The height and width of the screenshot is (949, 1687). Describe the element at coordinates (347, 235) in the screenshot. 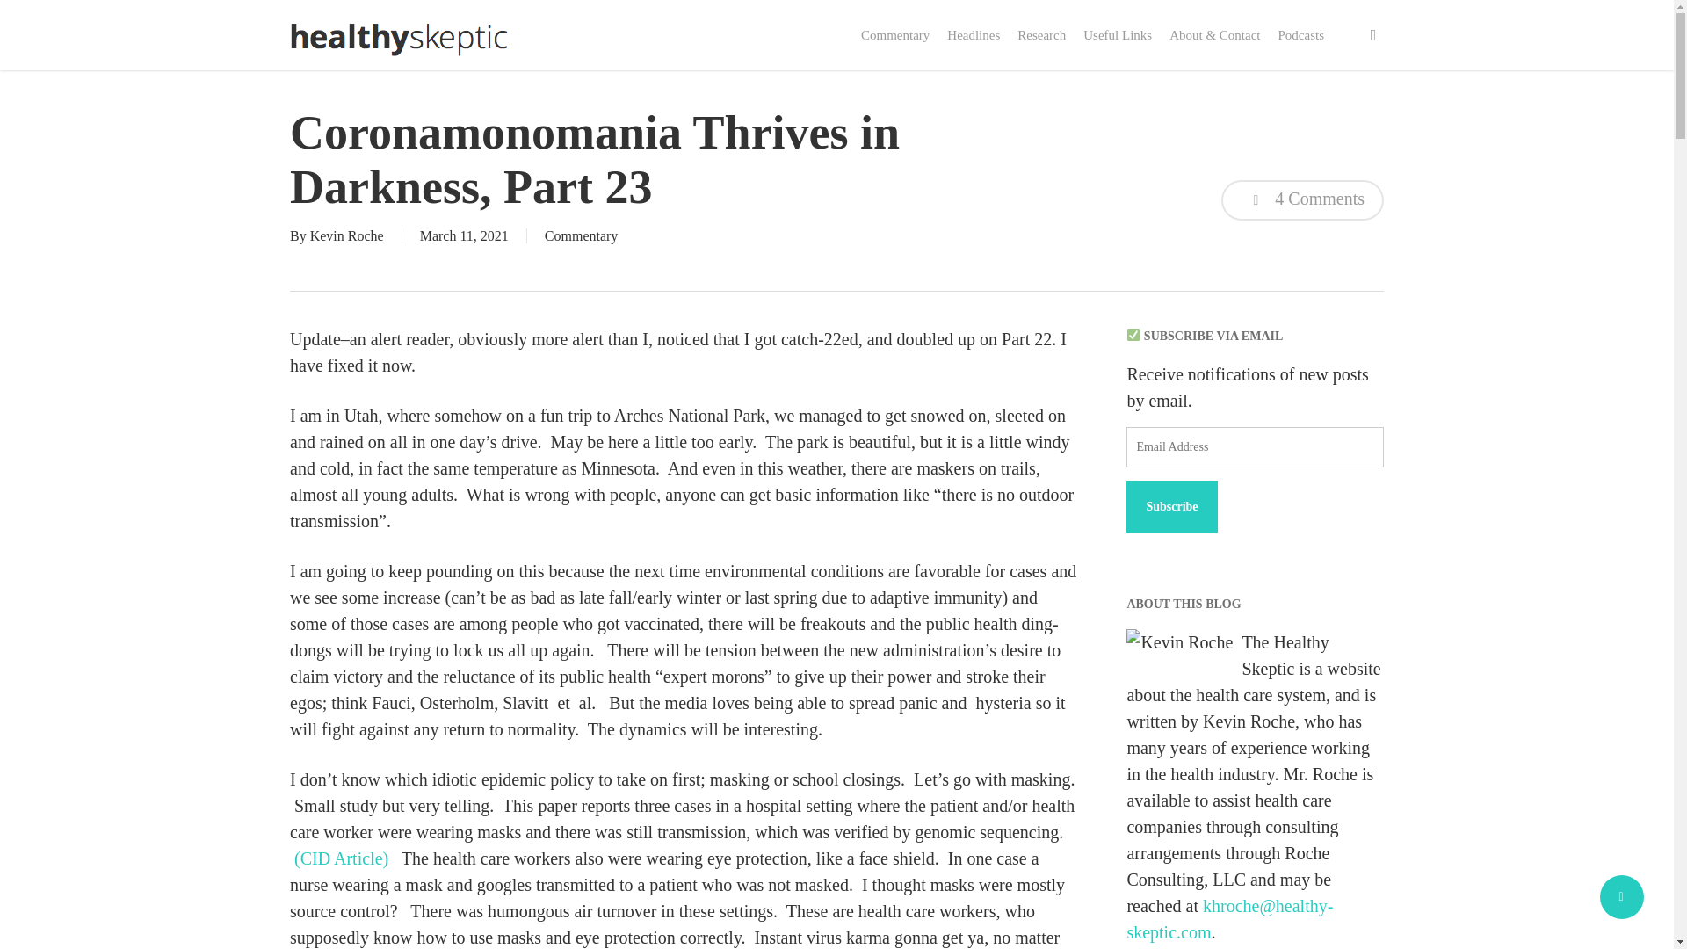

I see `Posts by Kevin Roche` at that location.